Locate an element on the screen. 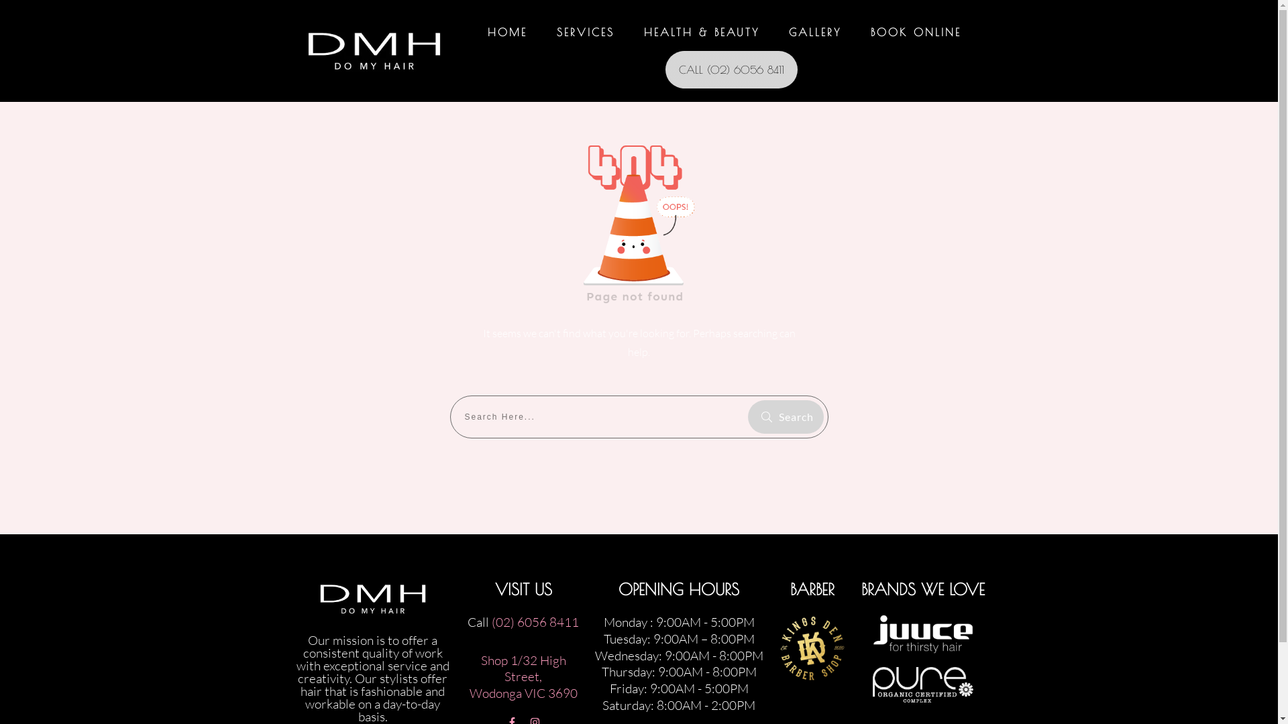 This screenshot has width=1288, height=724. Wodonga VIC 3690 is located at coordinates (523, 693).